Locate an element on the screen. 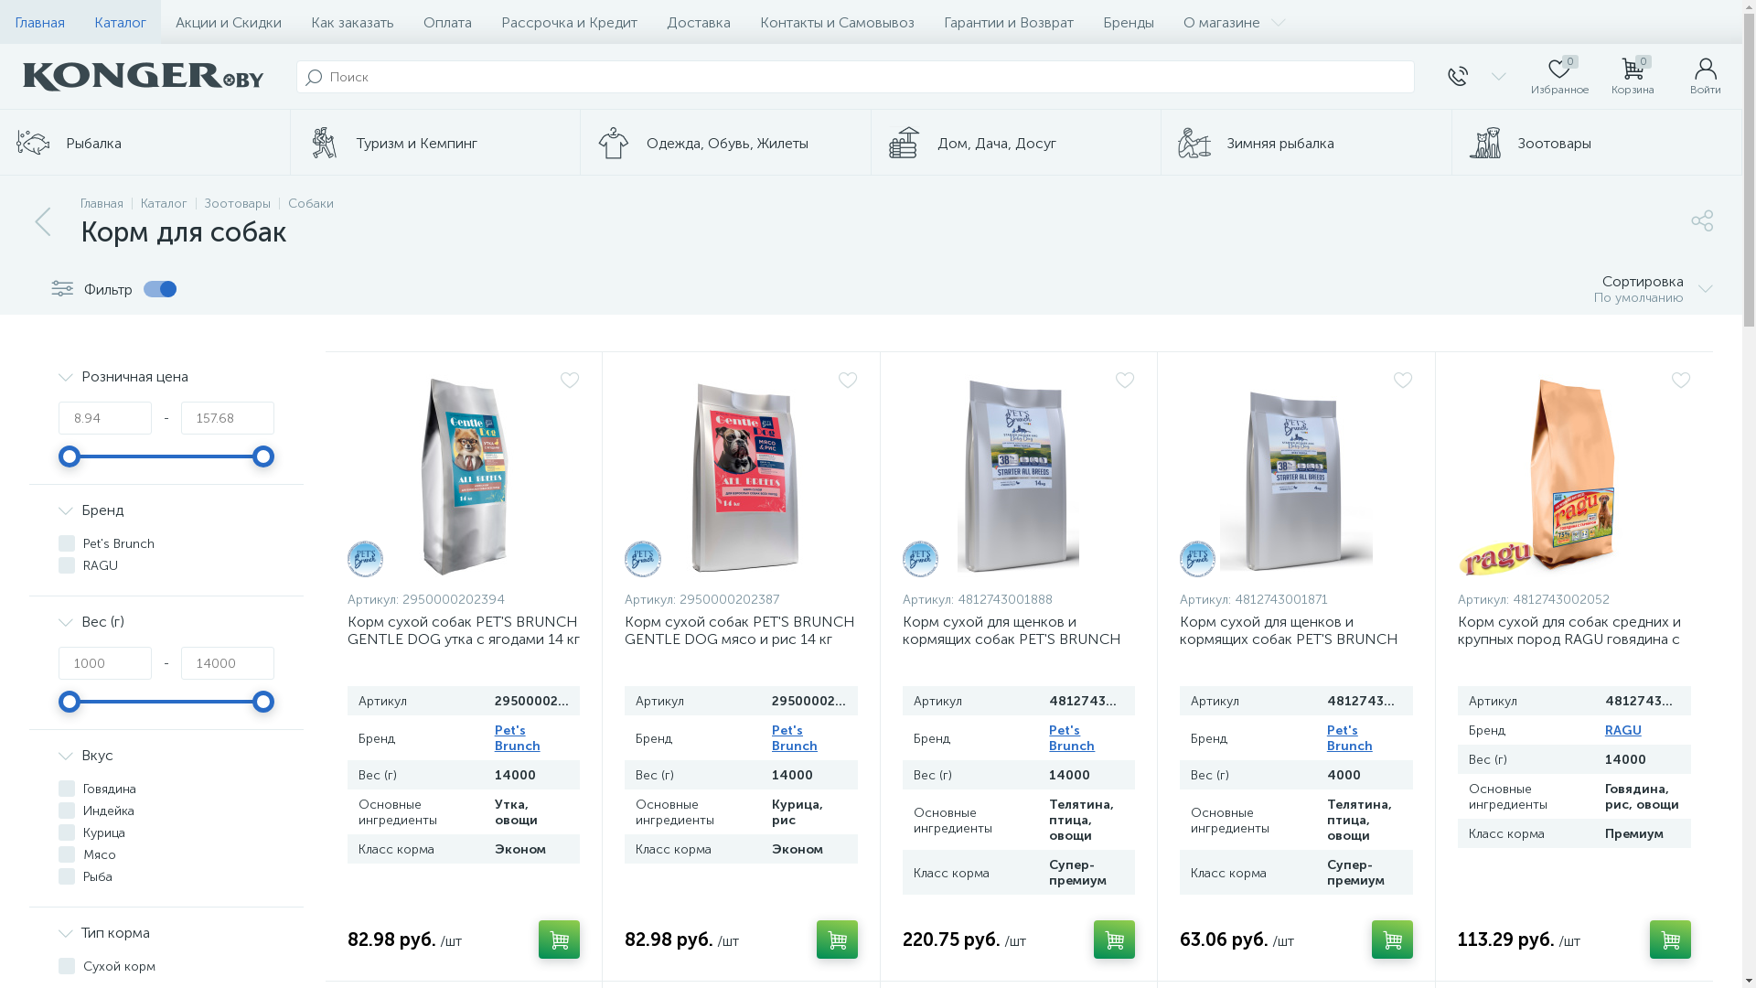 The image size is (1756, 988). Pet's Brunch is located at coordinates (366, 559).